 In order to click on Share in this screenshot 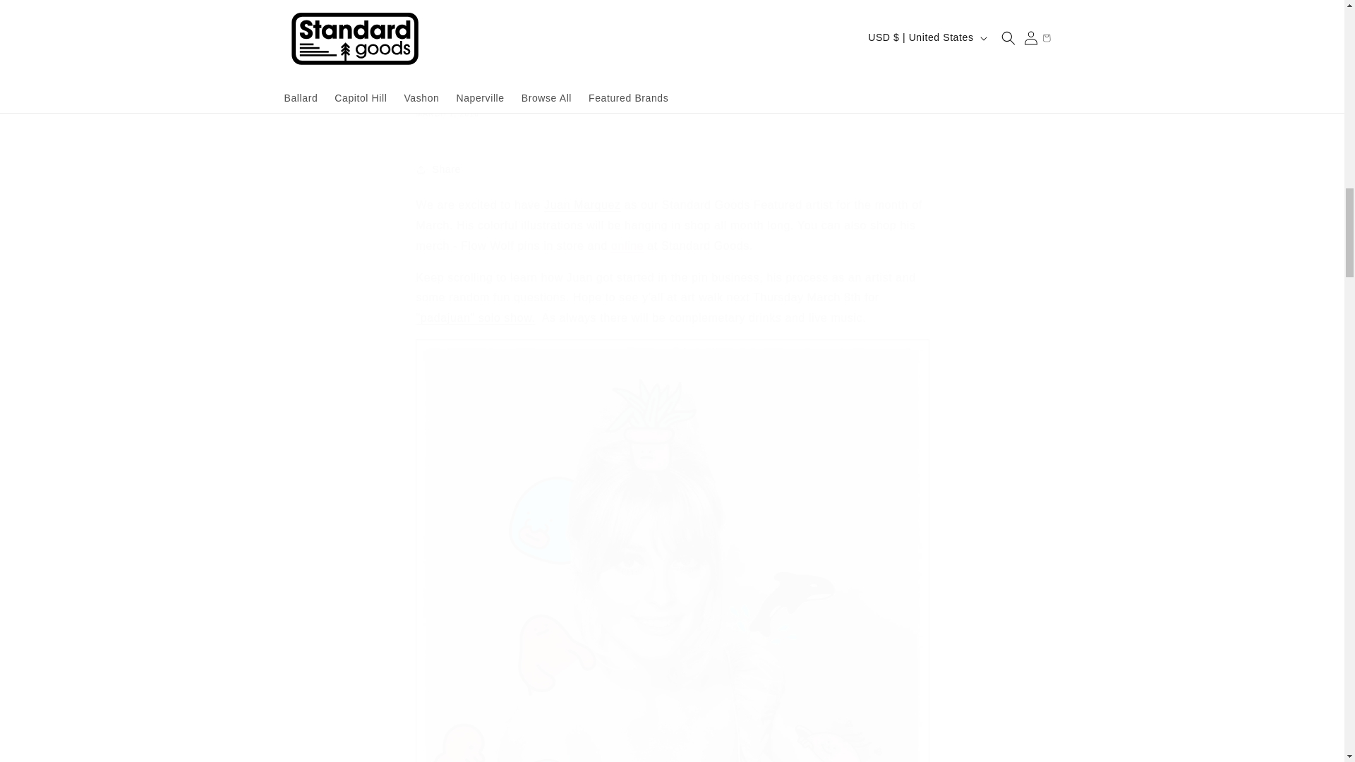, I will do `click(672, 169)`.